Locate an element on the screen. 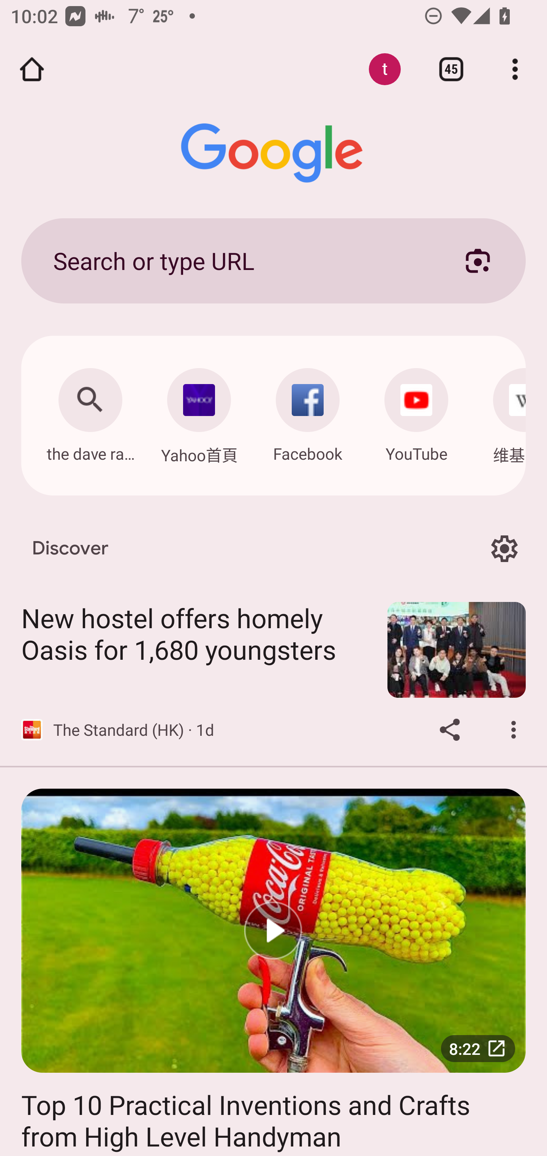 This screenshot has width=547, height=1156. Options for Discover is located at coordinates (504, 548).